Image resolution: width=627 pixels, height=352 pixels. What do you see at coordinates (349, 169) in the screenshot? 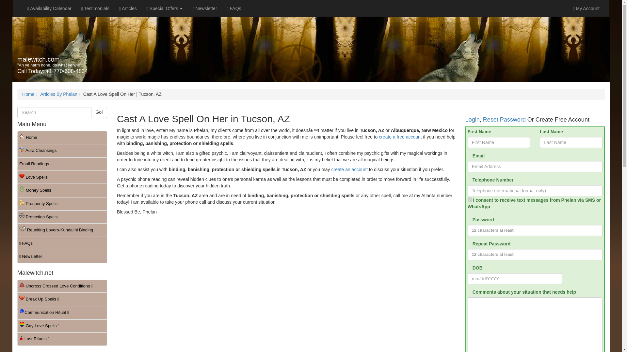
I see `create an account` at bounding box center [349, 169].